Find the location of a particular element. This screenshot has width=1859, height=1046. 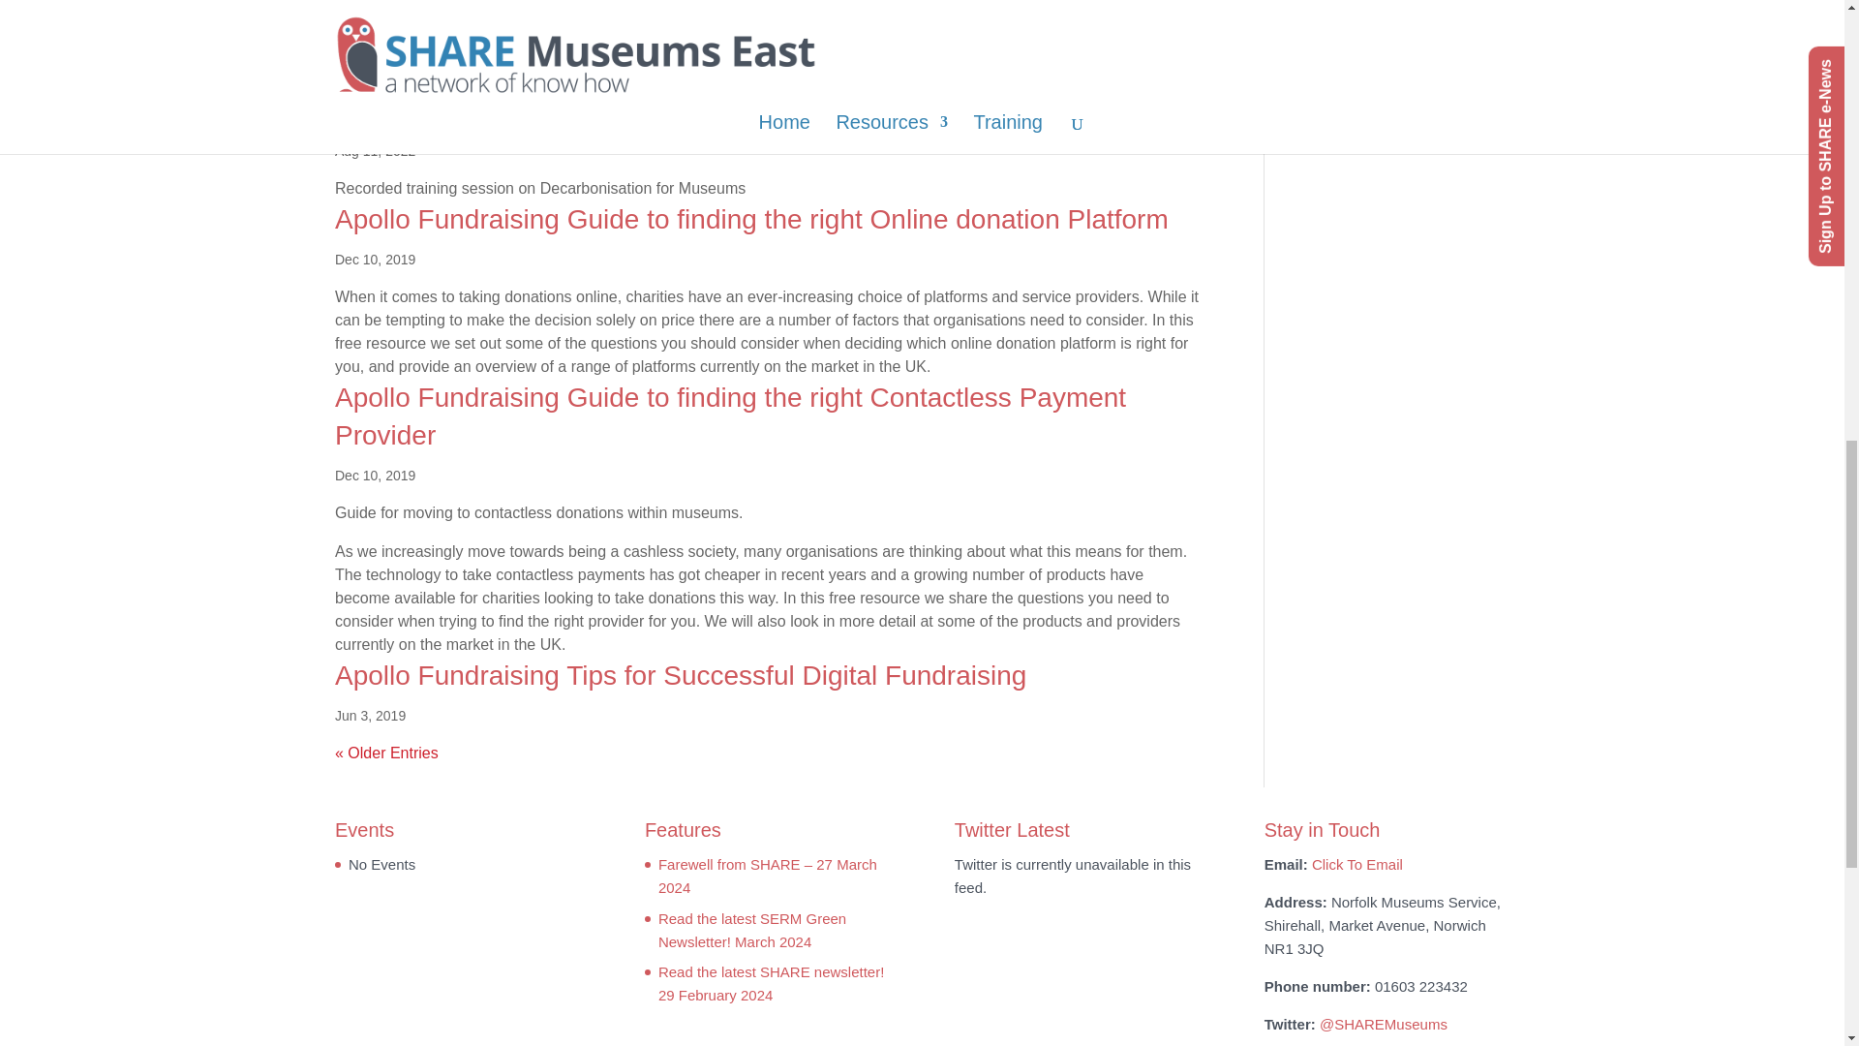

How to plan and deliver Carbon Reduction in your museum is located at coordinates (689, 109).